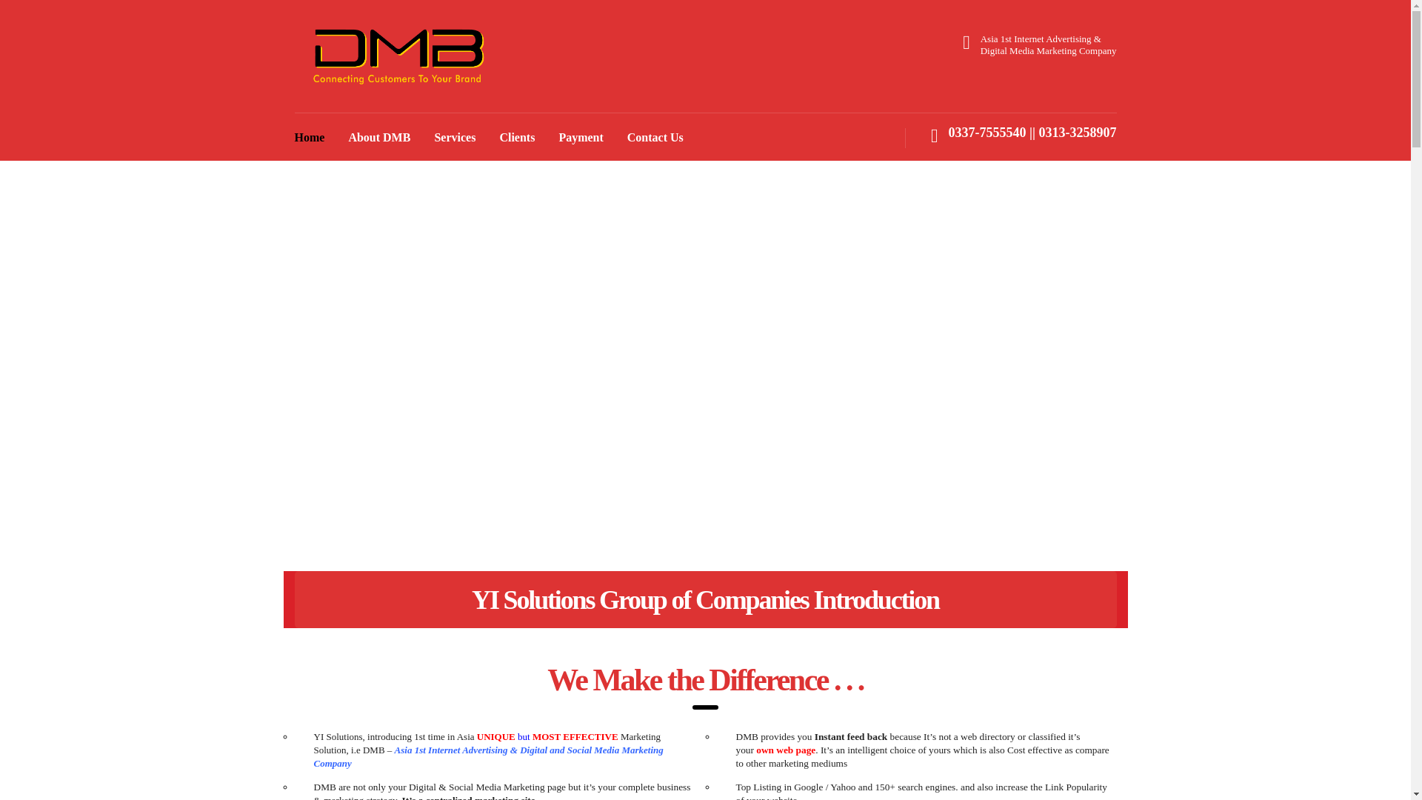 Image resolution: width=1422 pixels, height=800 pixels. What do you see at coordinates (580, 137) in the screenshot?
I see `Payment` at bounding box center [580, 137].